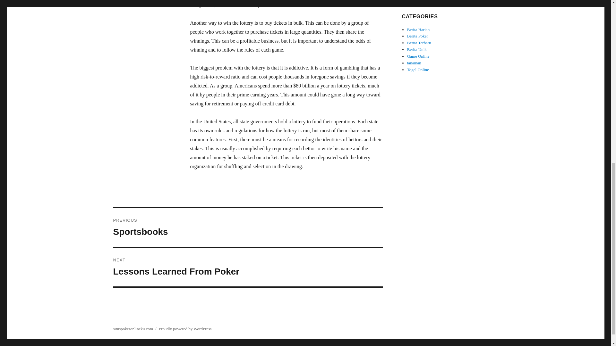 Image resolution: width=616 pixels, height=346 pixels. I want to click on Berita Harian, so click(418, 69).